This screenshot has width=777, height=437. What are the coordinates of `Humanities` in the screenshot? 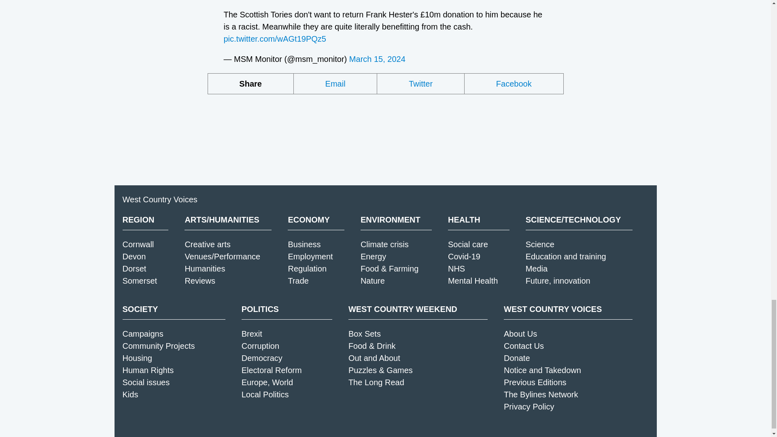 It's located at (205, 269).